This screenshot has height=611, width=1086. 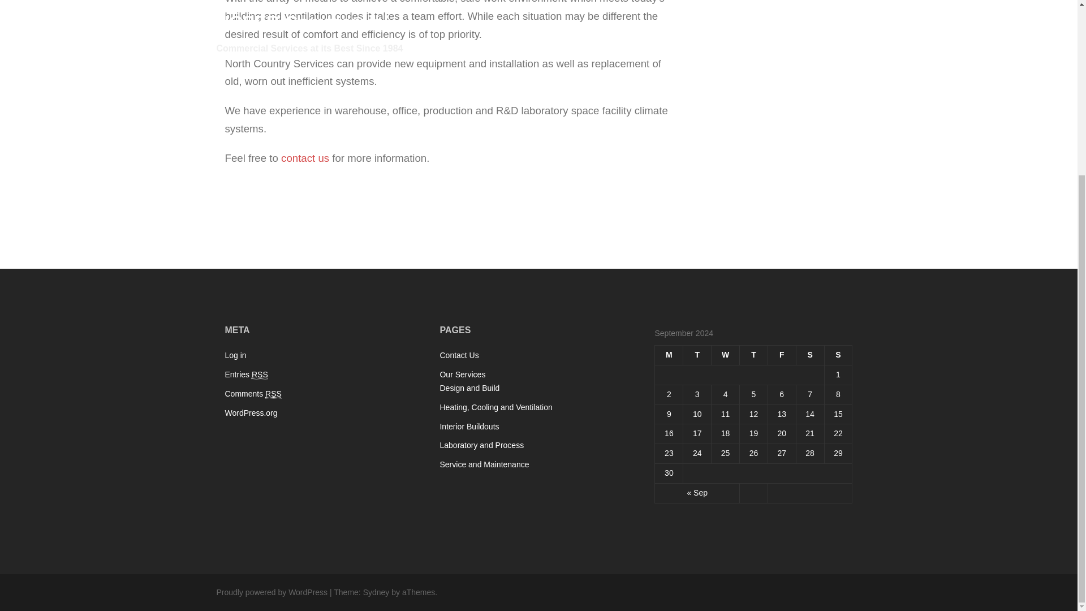 What do you see at coordinates (838, 355) in the screenshot?
I see `Sunday` at bounding box center [838, 355].